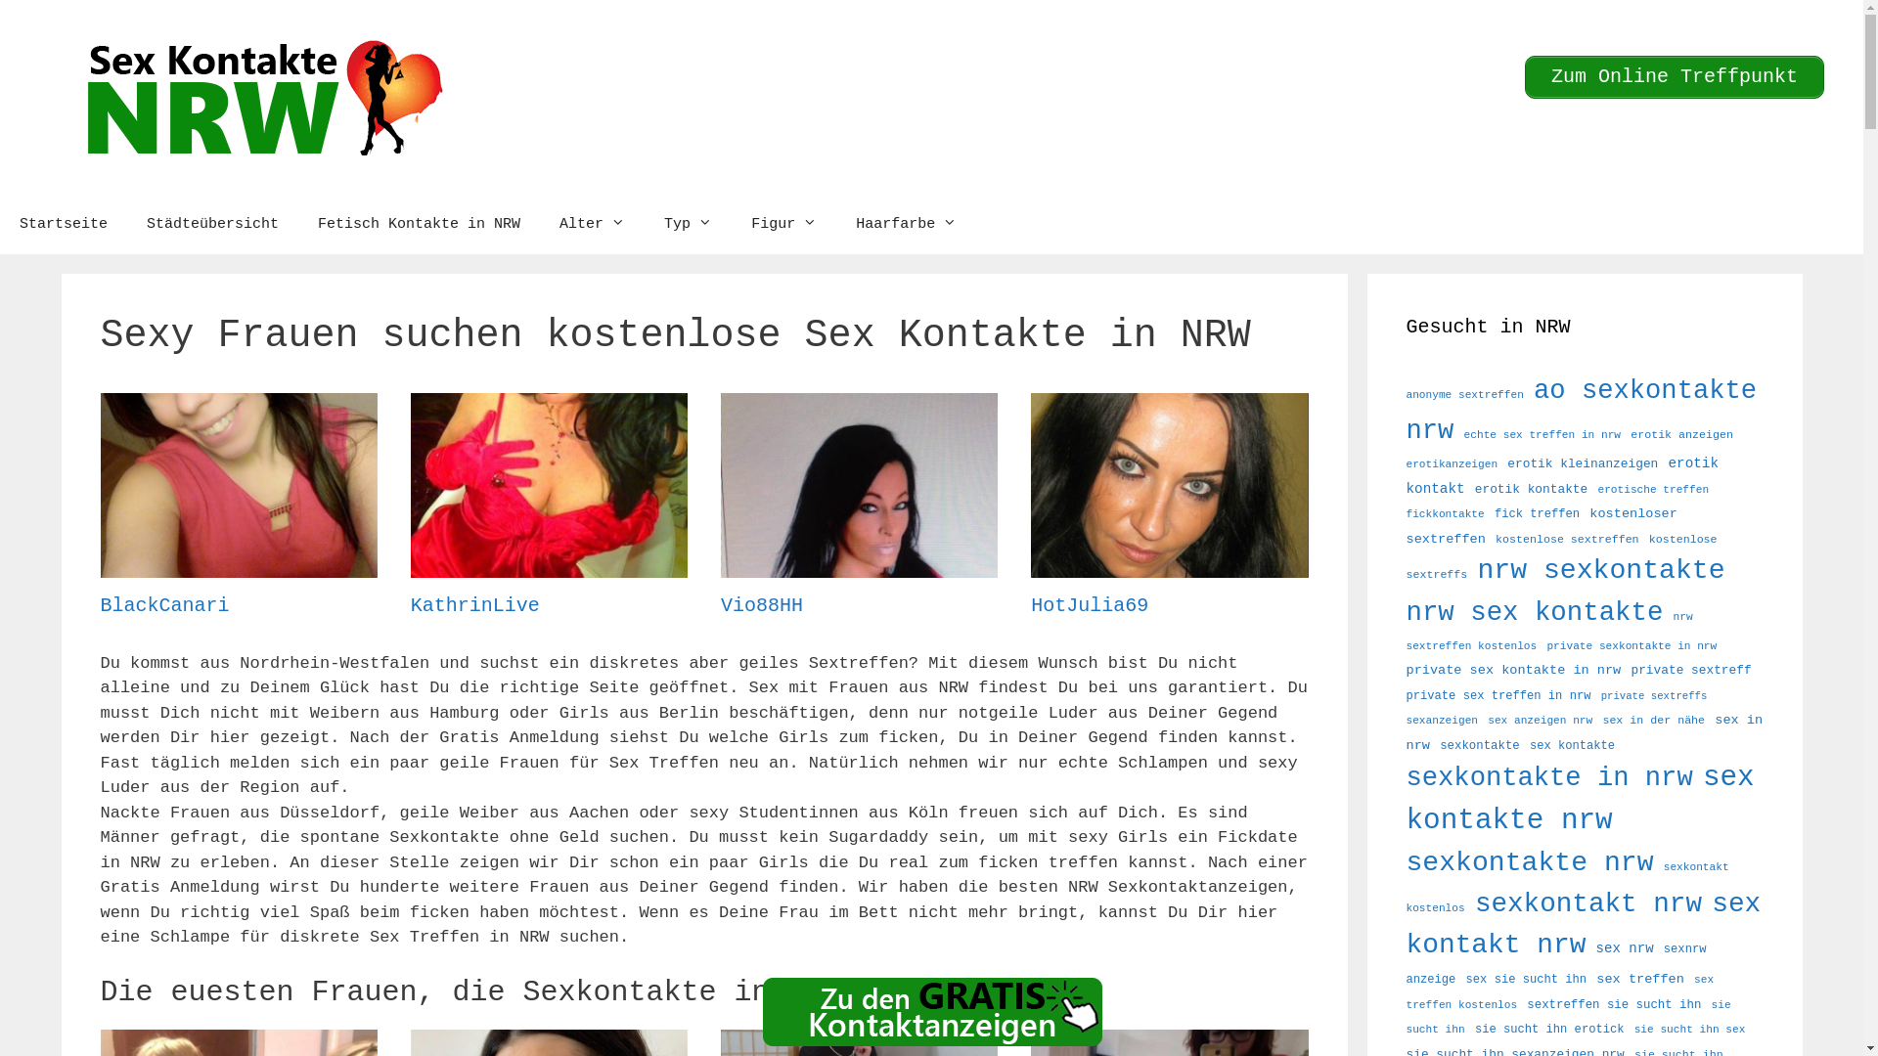  What do you see at coordinates (1690, 671) in the screenshot?
I see `private sextreff` at bounding box center [1690, 671].